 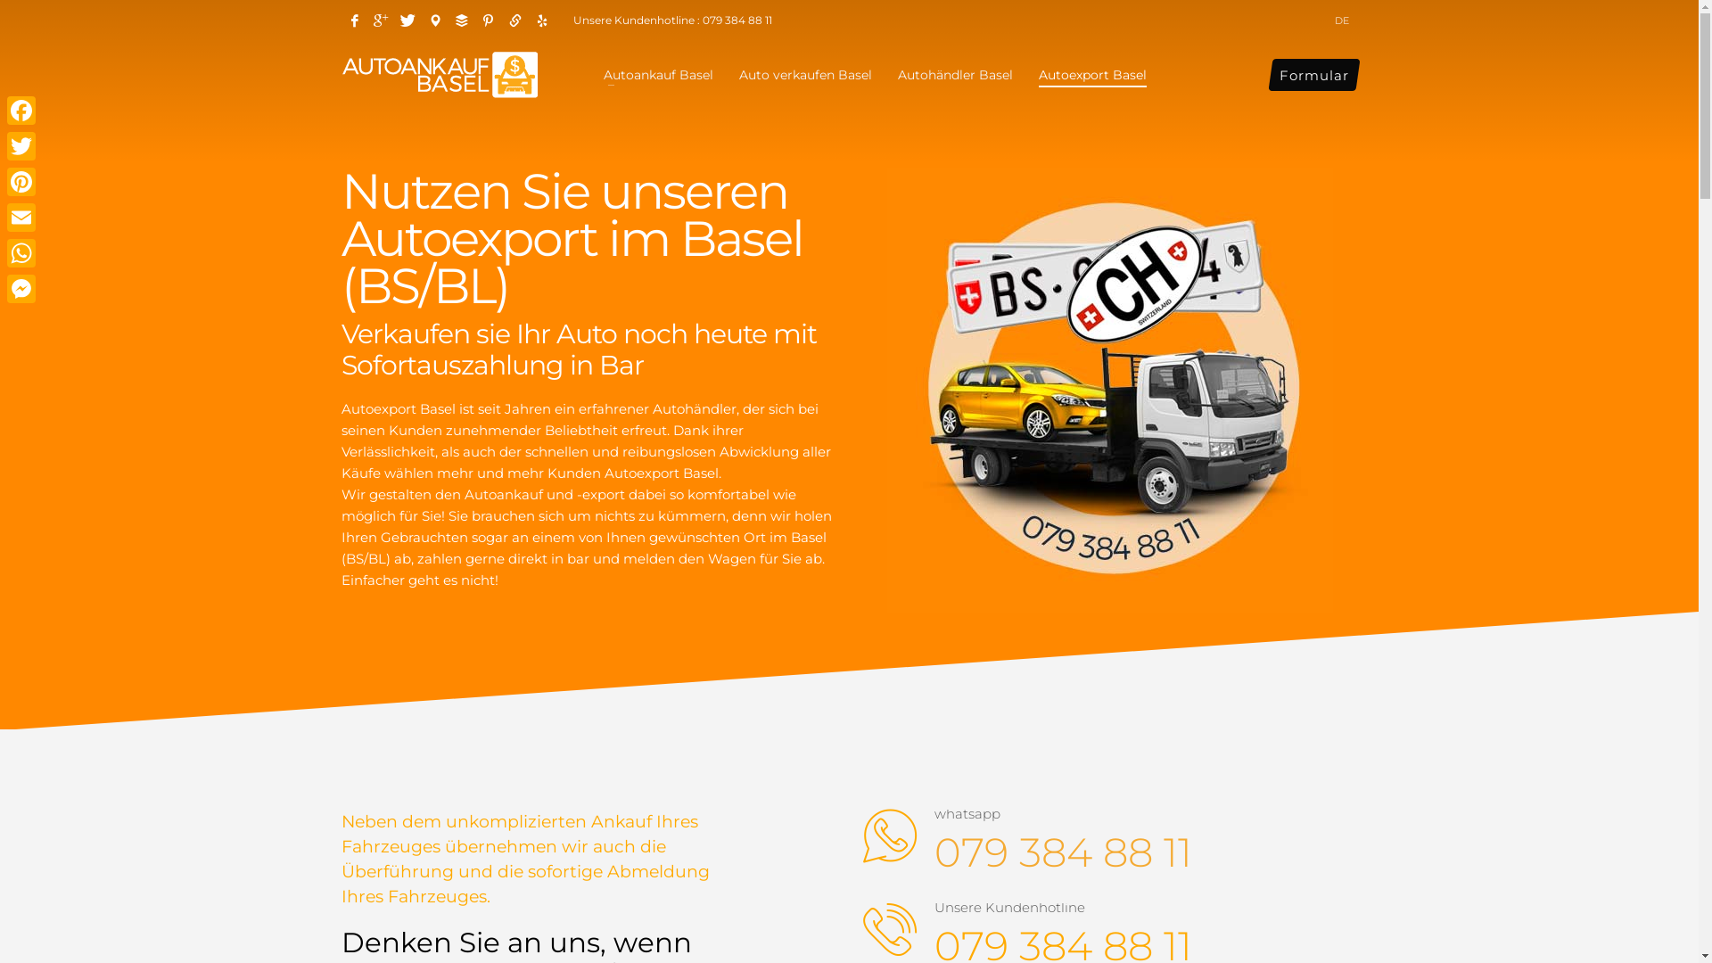 What do you see at coordinates (354, 21) in the screenshot?
I see `Facebook | Autoankauf Basel` at bounding box center [354, 21].